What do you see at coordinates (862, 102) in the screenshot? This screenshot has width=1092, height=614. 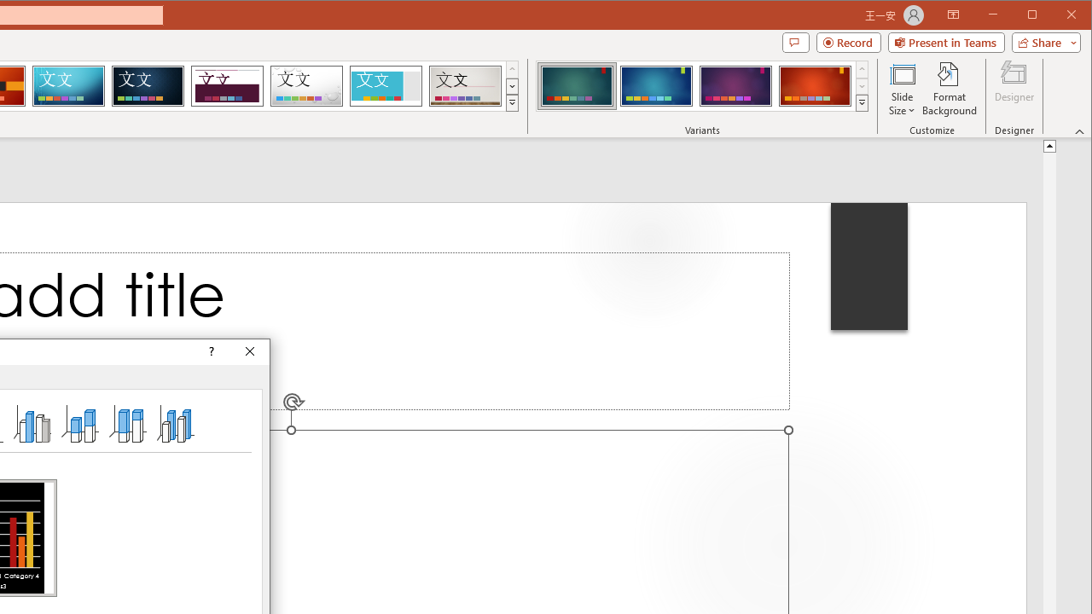 I see `Variants` at bounding box center [862, 102].